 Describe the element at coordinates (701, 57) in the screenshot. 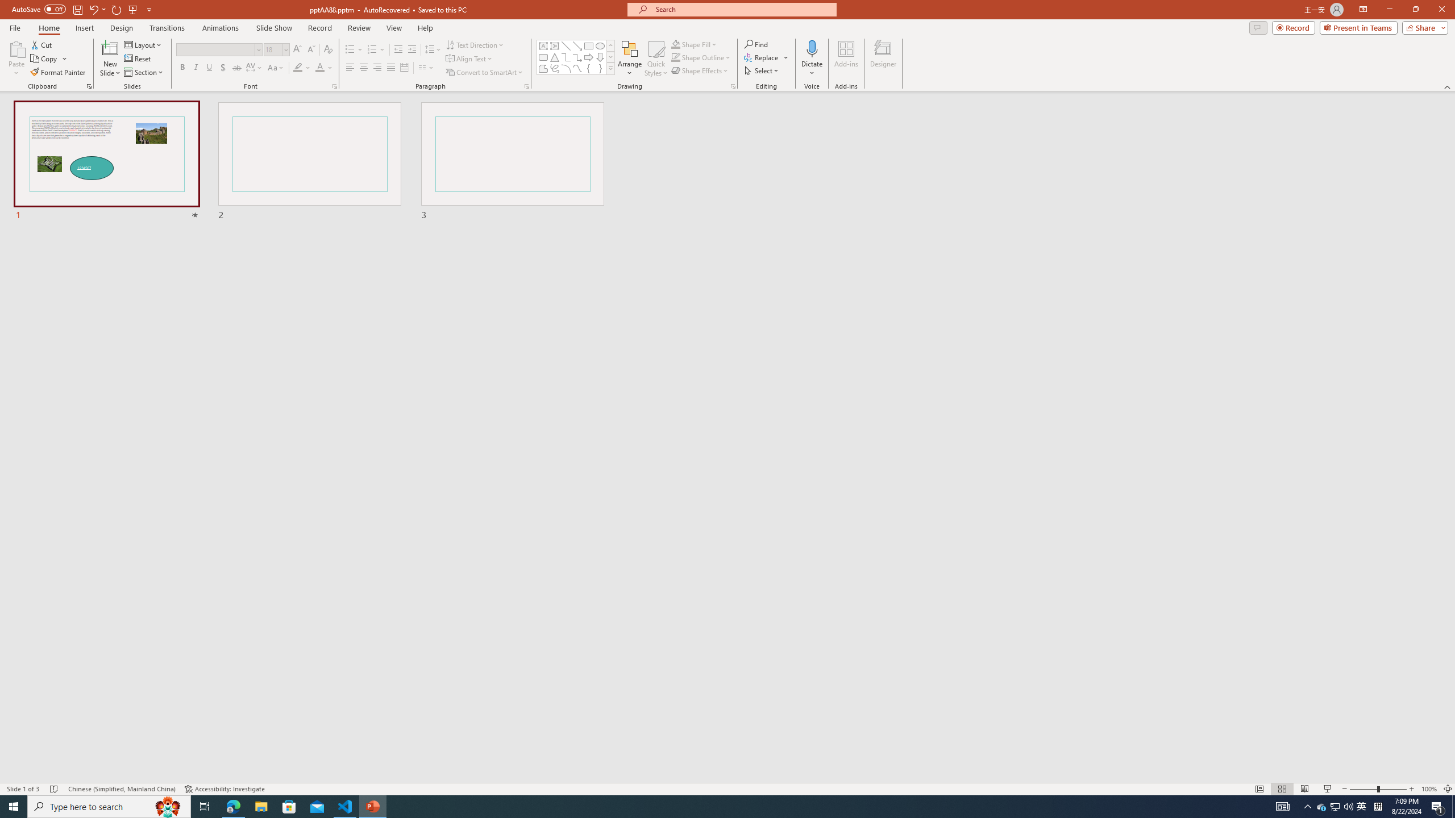

I see `Shape Outline` at that location.